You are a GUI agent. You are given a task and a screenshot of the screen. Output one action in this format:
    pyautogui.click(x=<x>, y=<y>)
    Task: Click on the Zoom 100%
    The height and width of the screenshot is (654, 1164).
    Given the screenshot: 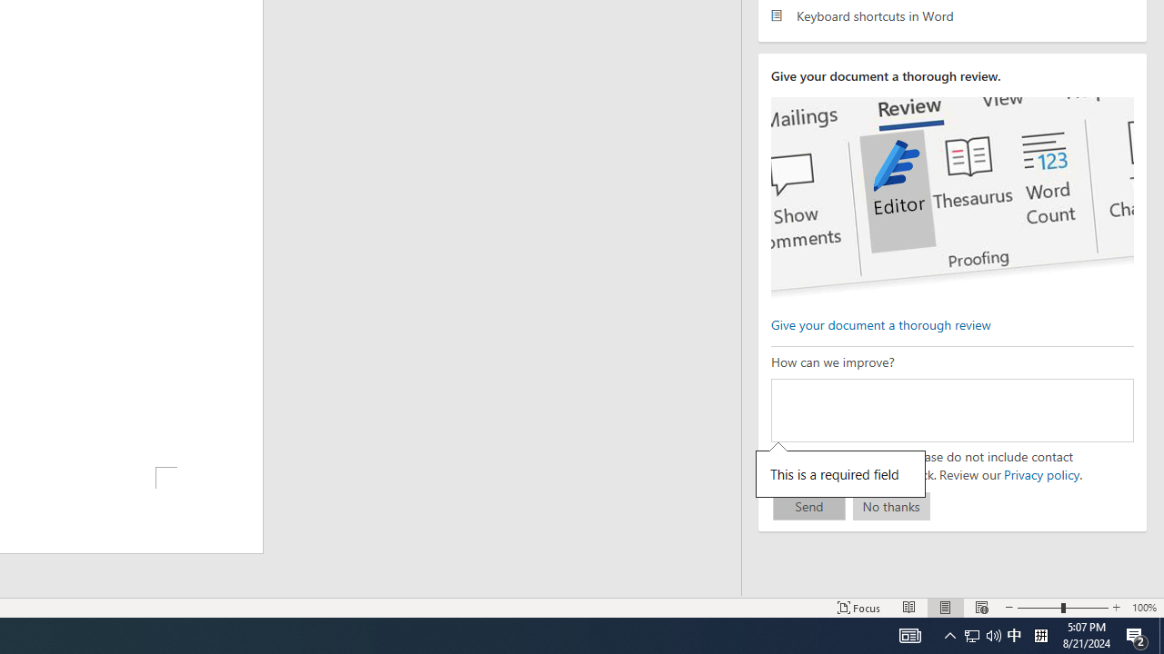 What is the action you would take?
    pyautogui.click(x=1144, y=607)
    